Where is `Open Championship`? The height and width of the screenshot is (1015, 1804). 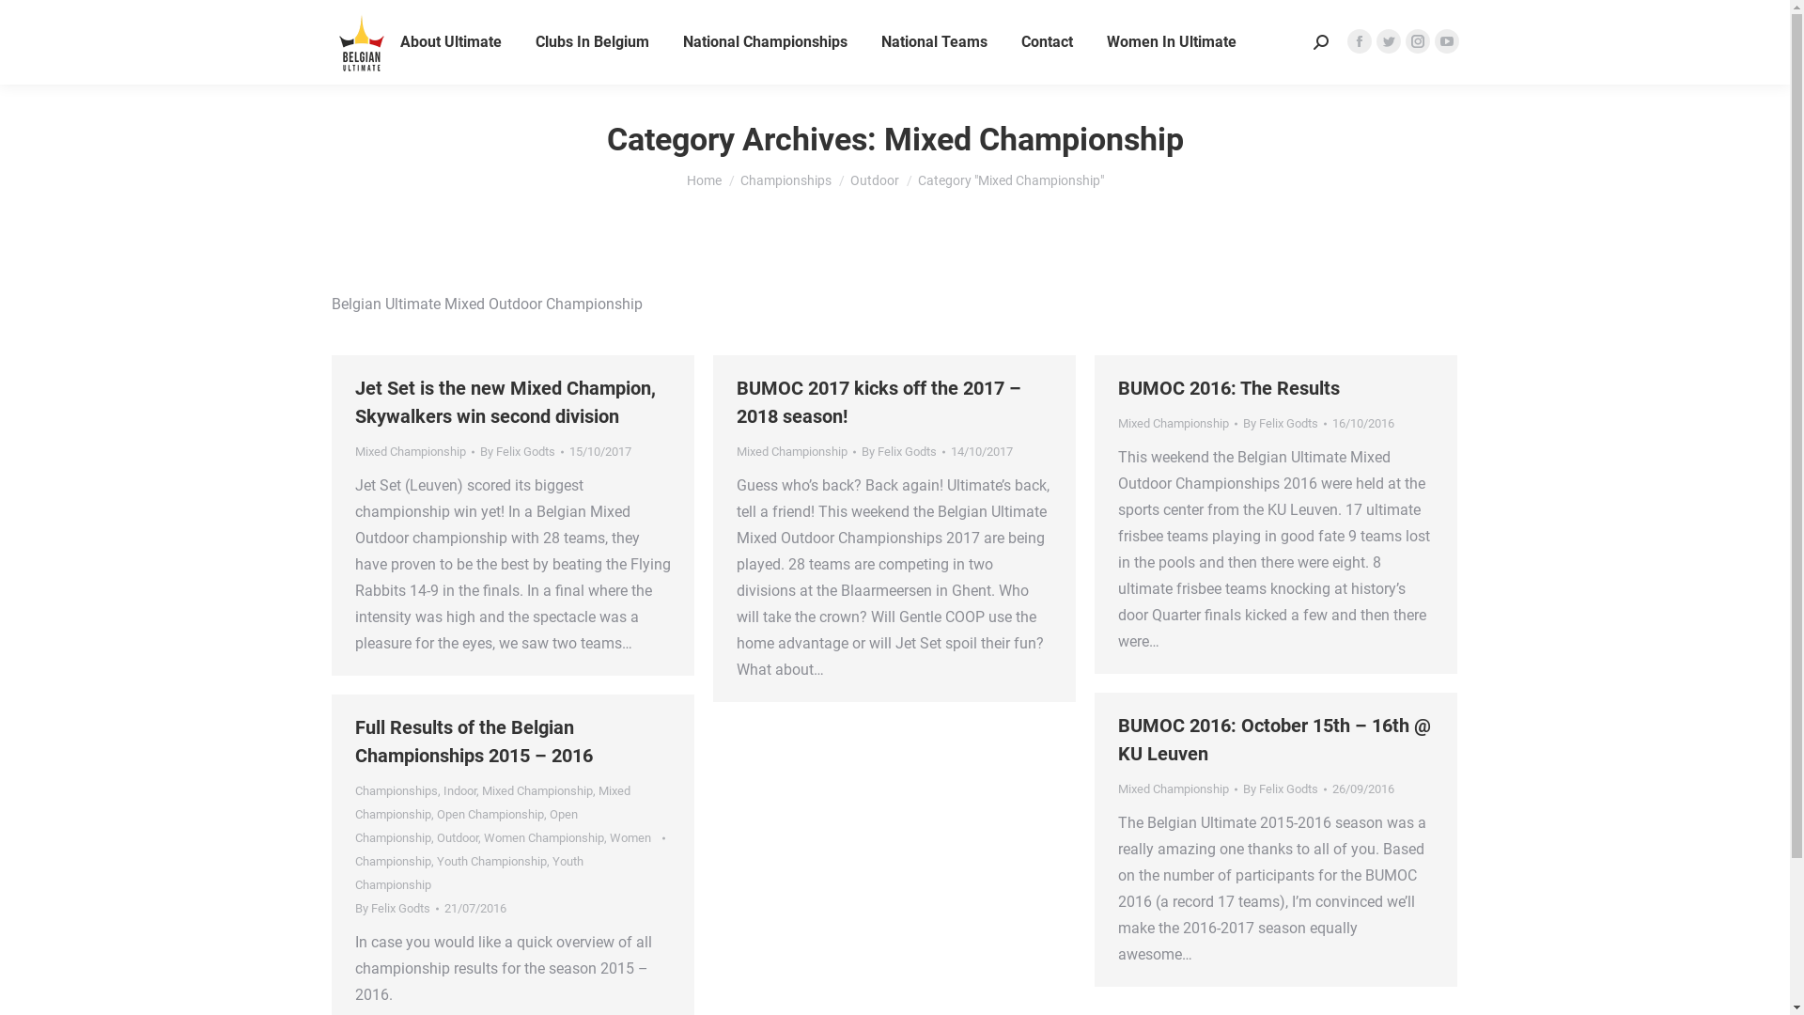 Open Championship is located at coordinates (490, 814).